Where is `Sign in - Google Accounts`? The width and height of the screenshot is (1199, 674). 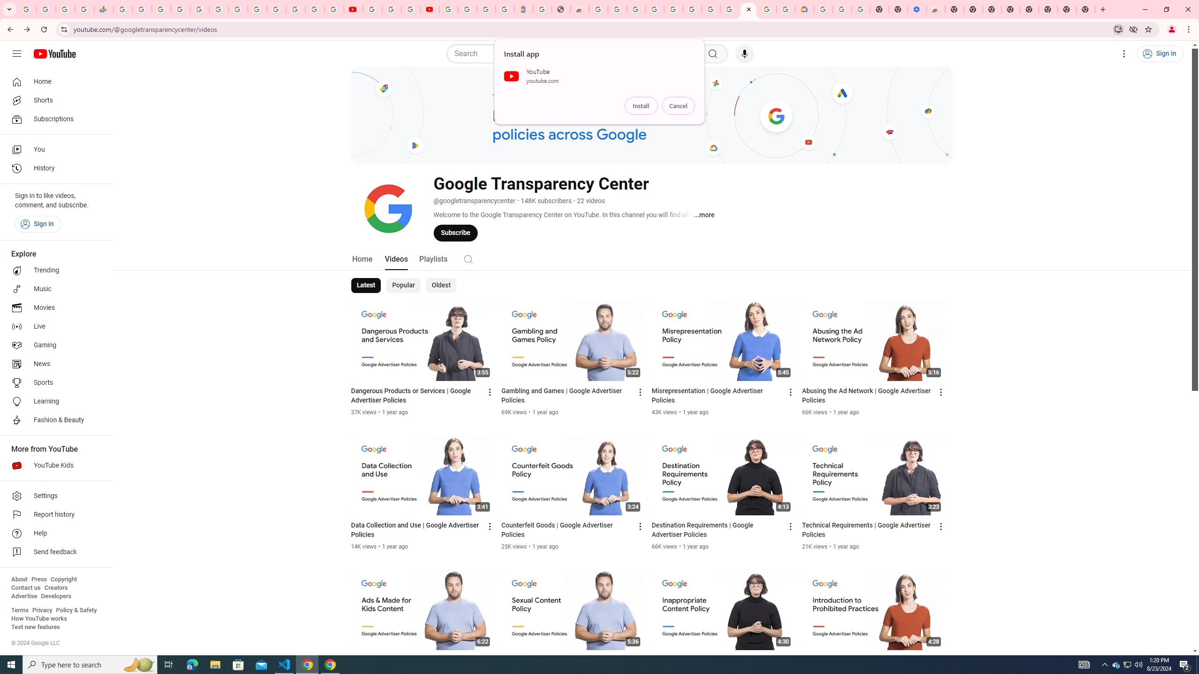
Sign in - Google Accounts is located at coordinates (449, 9).